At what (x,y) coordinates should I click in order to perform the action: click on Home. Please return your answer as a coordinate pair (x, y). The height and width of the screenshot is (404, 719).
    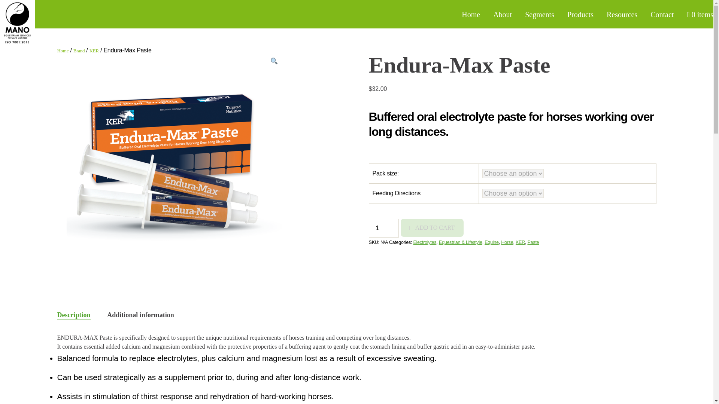
    Looking at the image, I should click on (471, 14).